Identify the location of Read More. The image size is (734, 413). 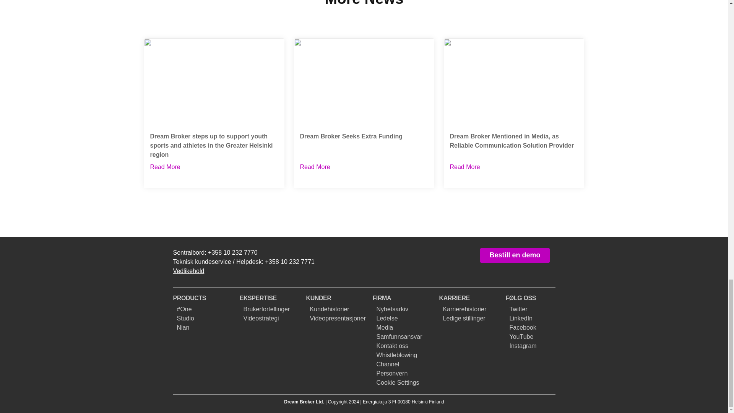
(464, 167).